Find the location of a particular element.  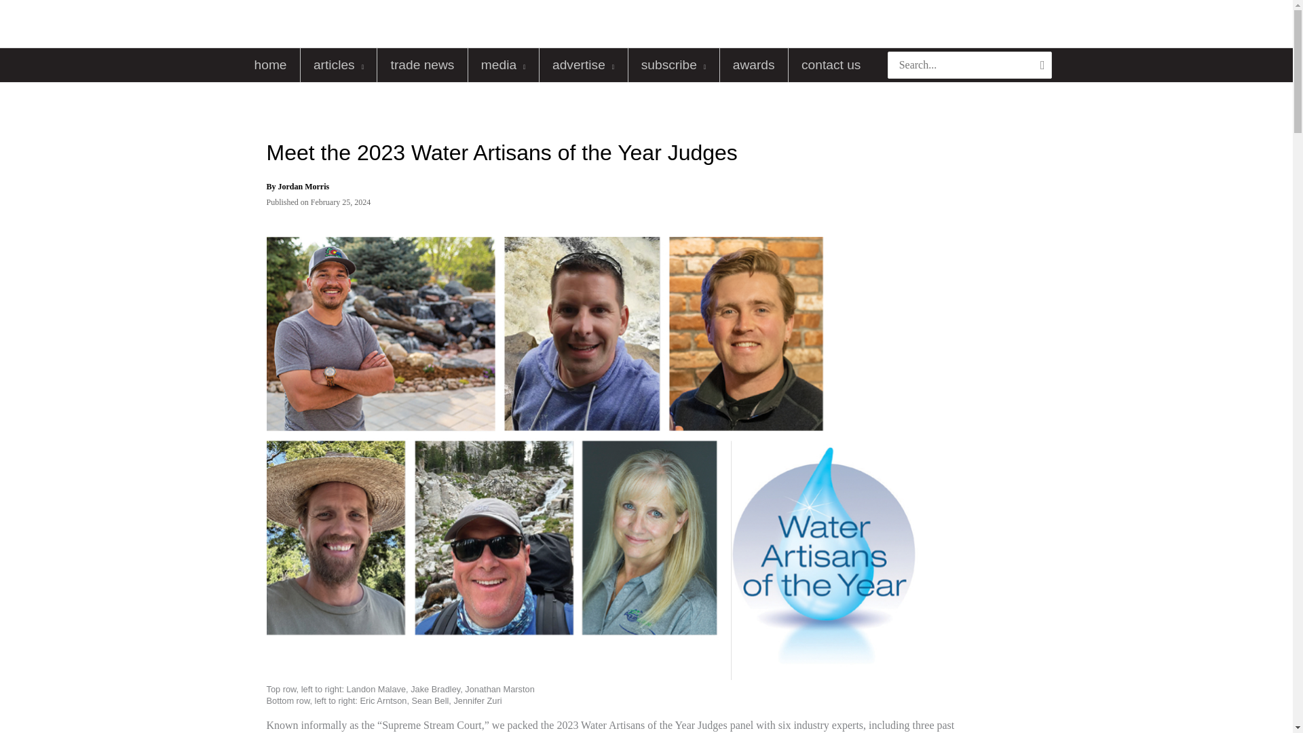

advertise is located at coordinates (584, 65).